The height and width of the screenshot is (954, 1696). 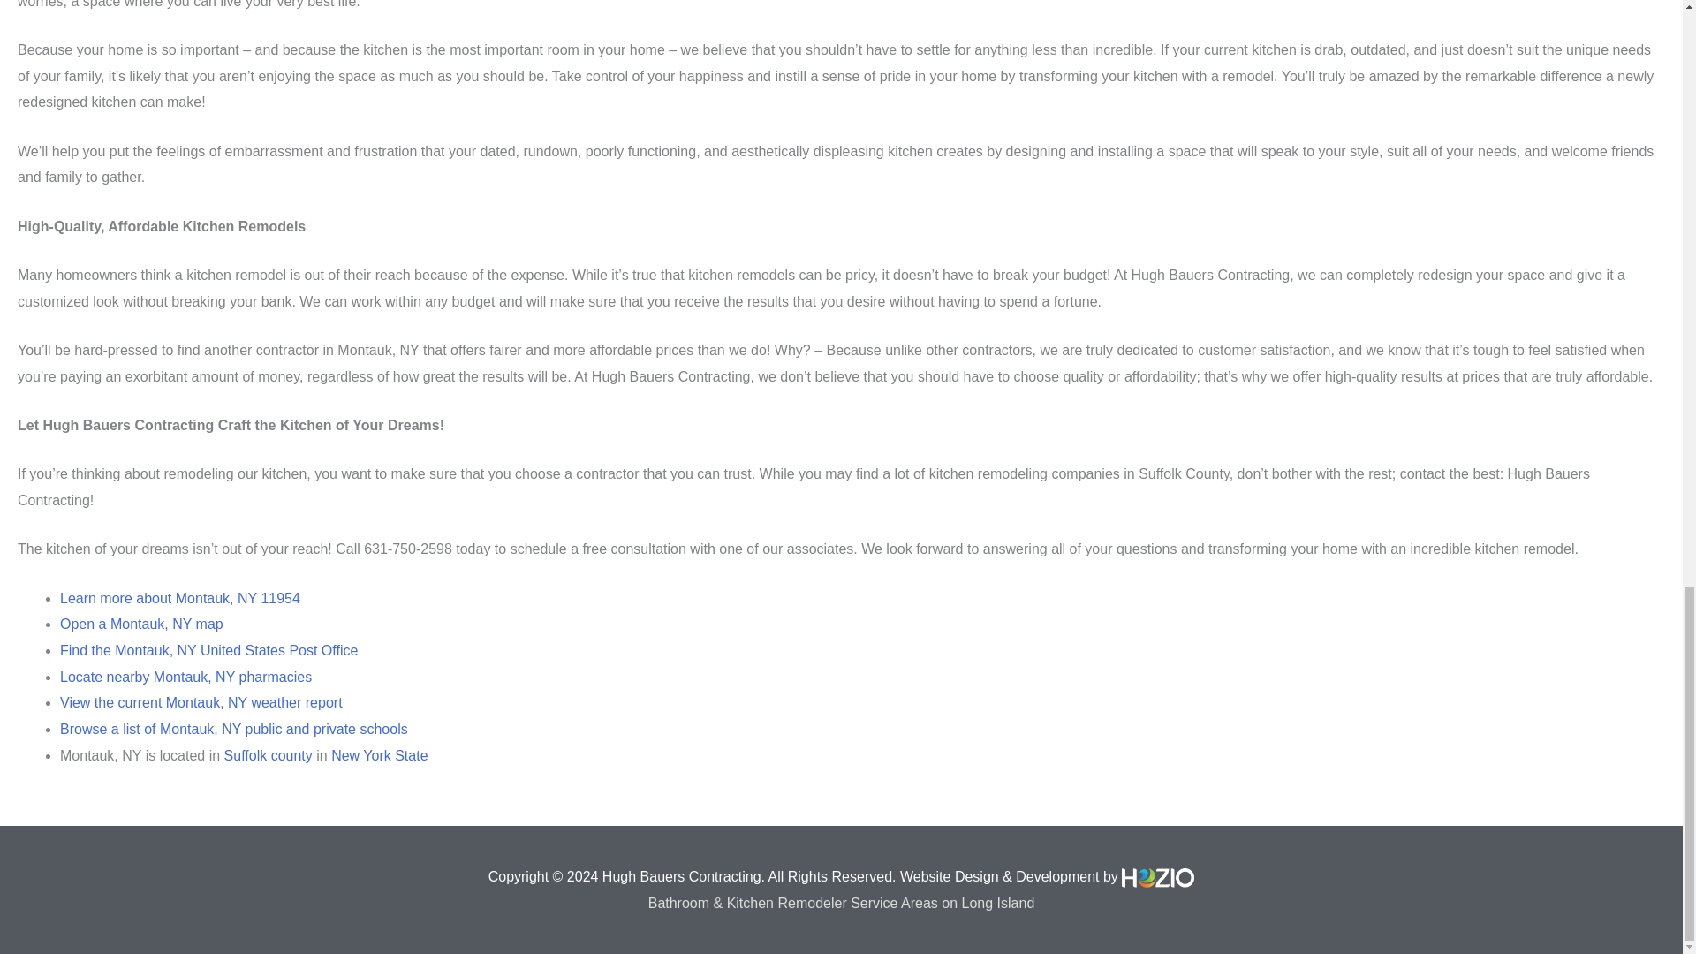 I want to click on Open a Montauk, NY map, so click(x=141, y=624).